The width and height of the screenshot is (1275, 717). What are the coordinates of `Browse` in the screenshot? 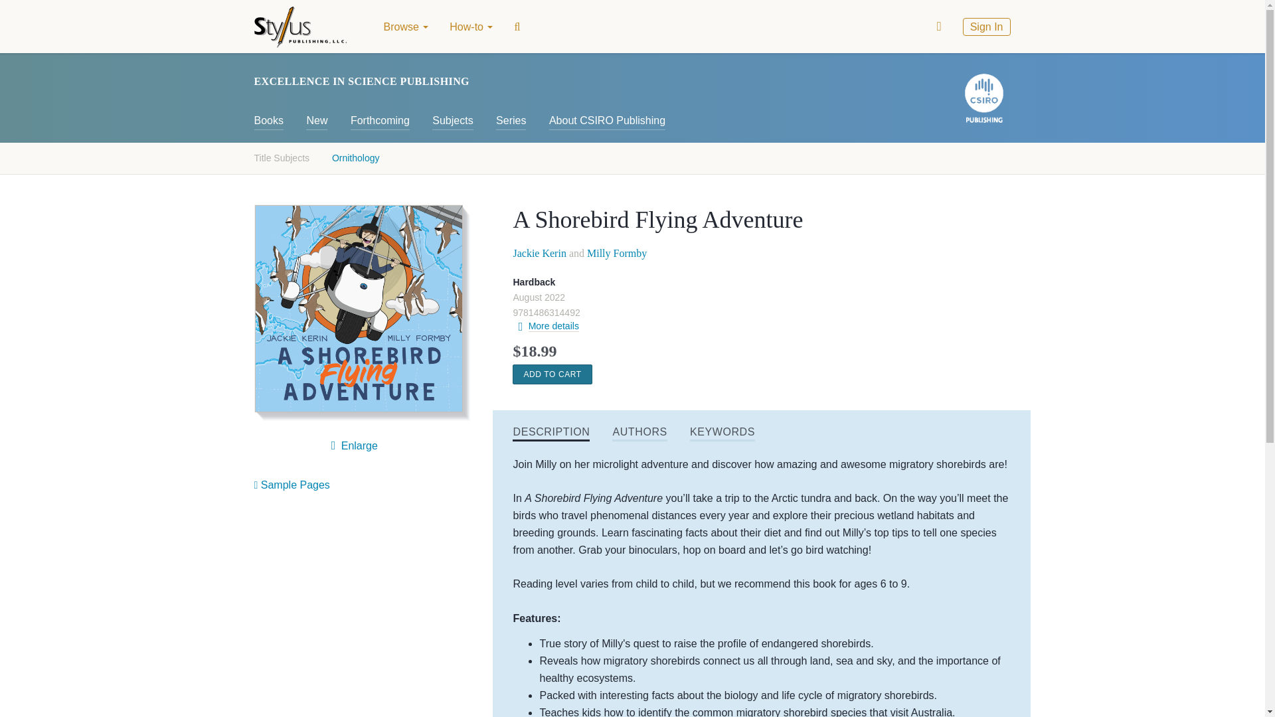 It's located at (406, 27).